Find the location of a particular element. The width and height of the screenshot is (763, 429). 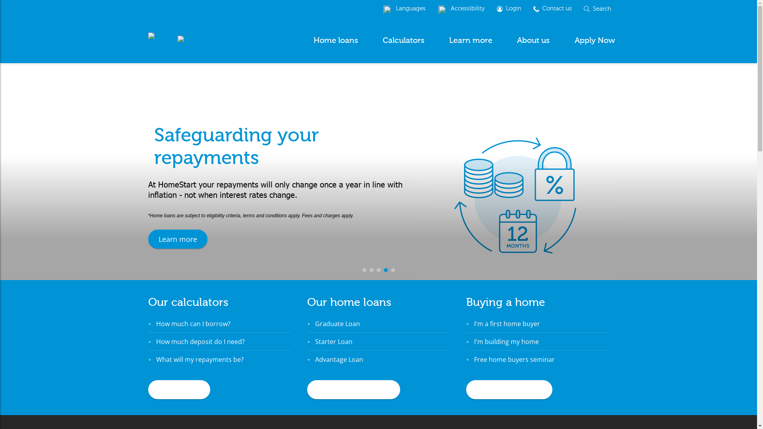

Graduate Loan is located at coordinates (337, 324).